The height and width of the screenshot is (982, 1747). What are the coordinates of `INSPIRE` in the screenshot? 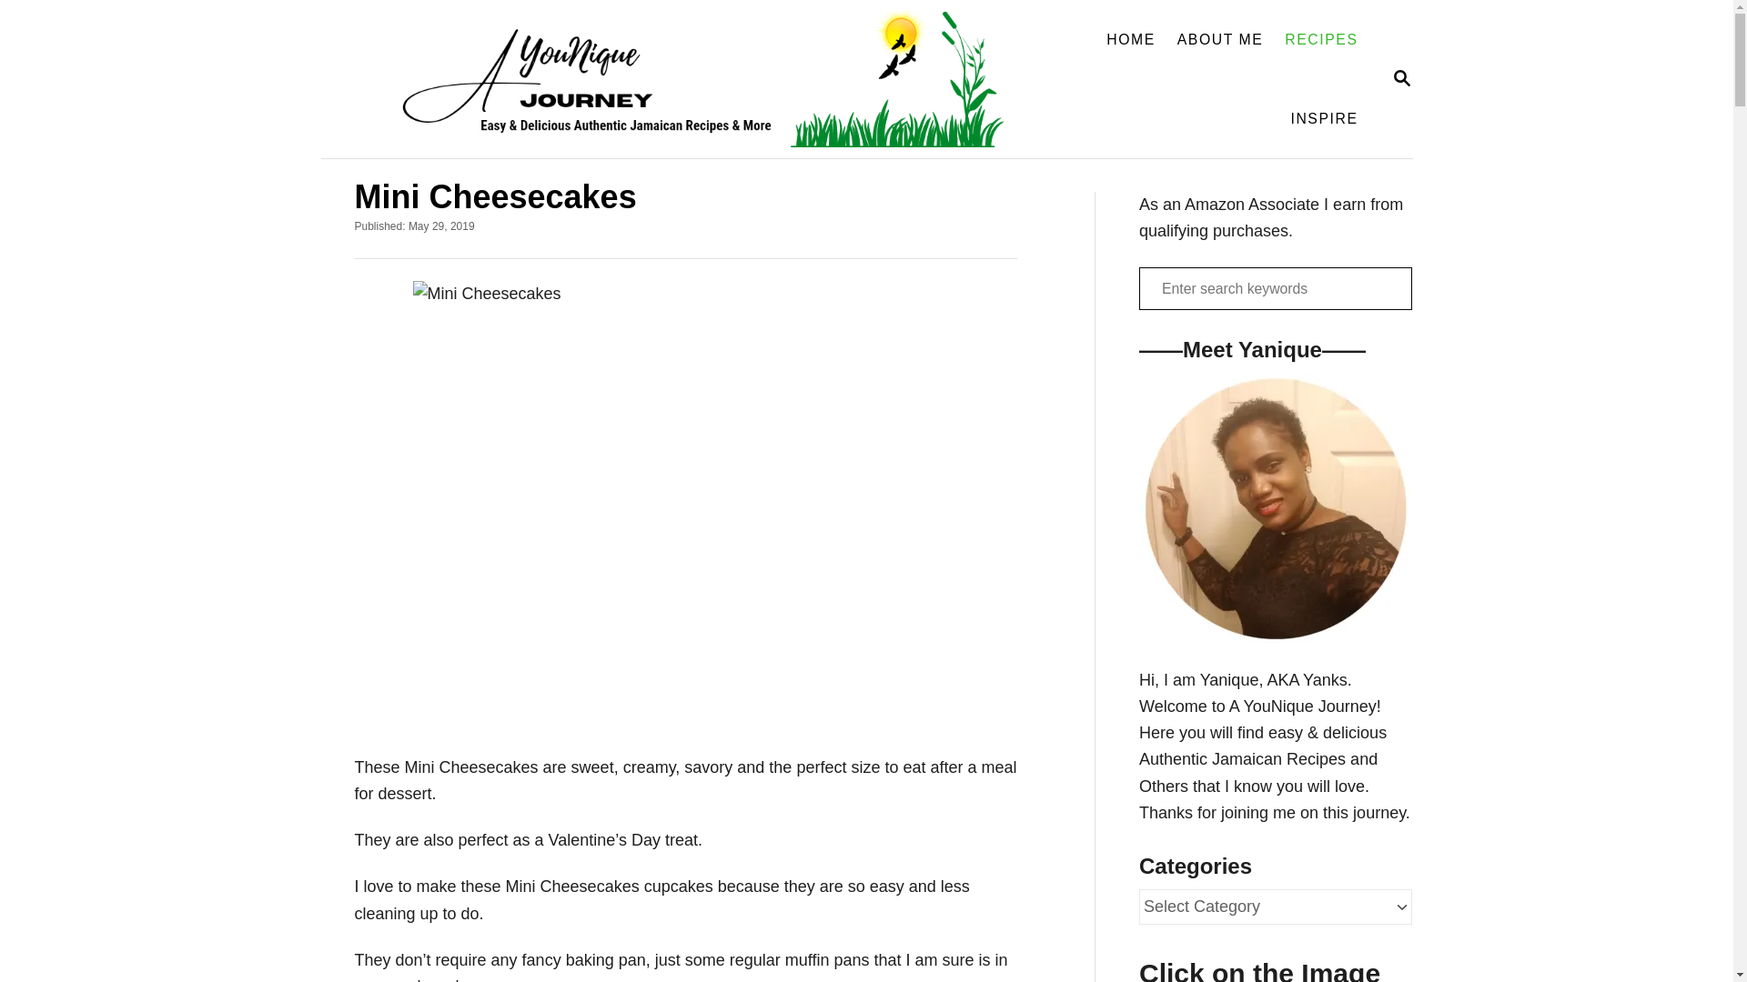 It's located at (1323, 119).